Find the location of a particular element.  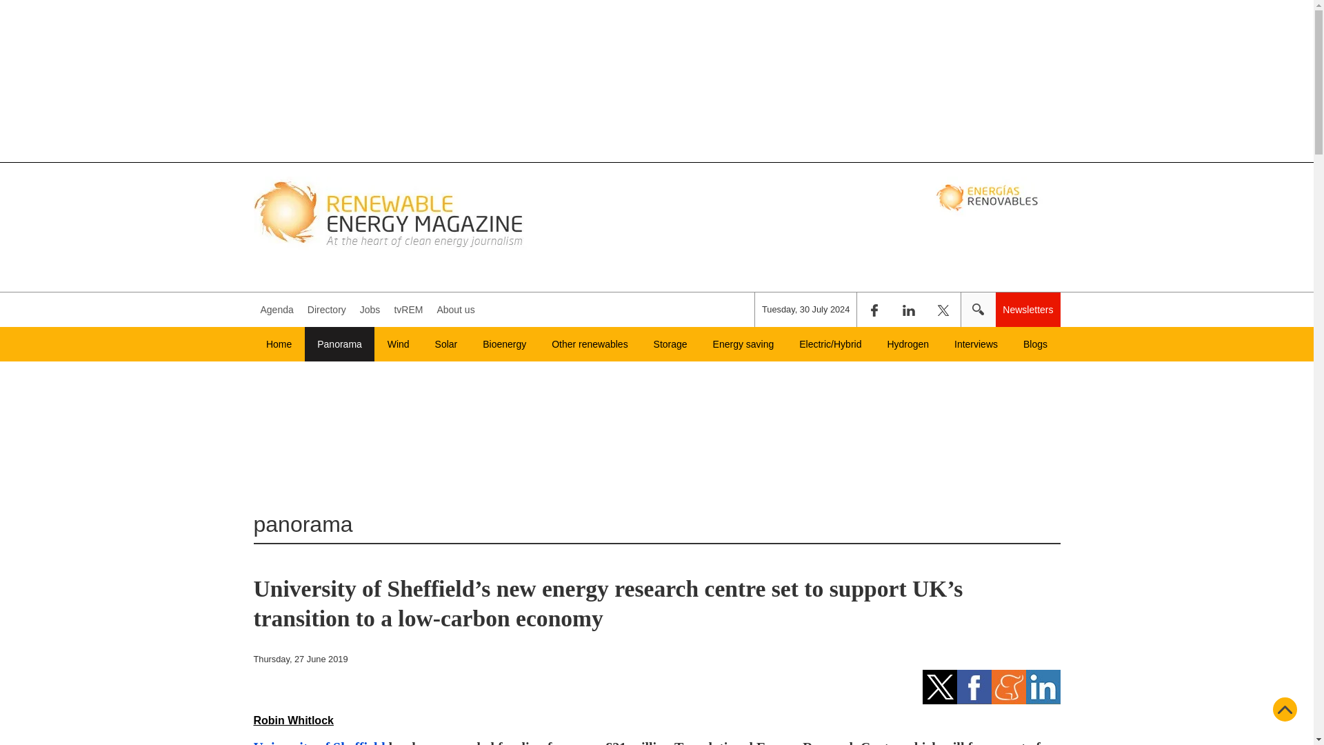

Newsletters is located at coordinates (1027, 310).